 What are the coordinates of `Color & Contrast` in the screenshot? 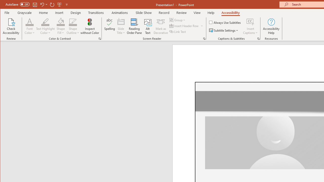 It's located at (100, 38).